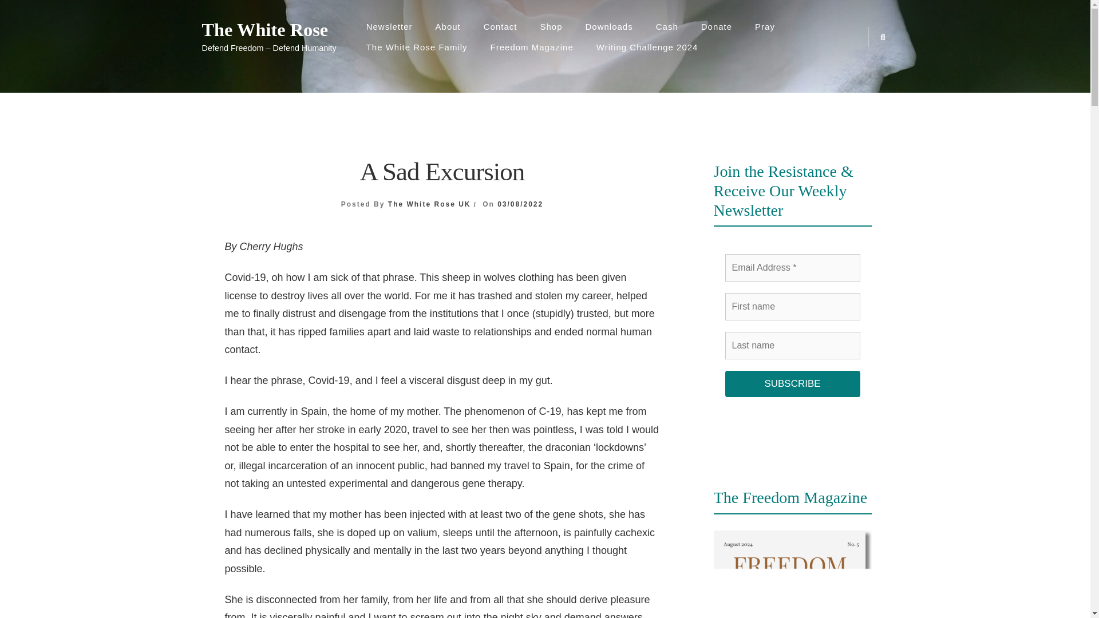 Image resolution: width=1099 pixels, height=618 pixels. Describe the element at coordinates (609, 26) in the screenshot. I see `Downloads` at that location.